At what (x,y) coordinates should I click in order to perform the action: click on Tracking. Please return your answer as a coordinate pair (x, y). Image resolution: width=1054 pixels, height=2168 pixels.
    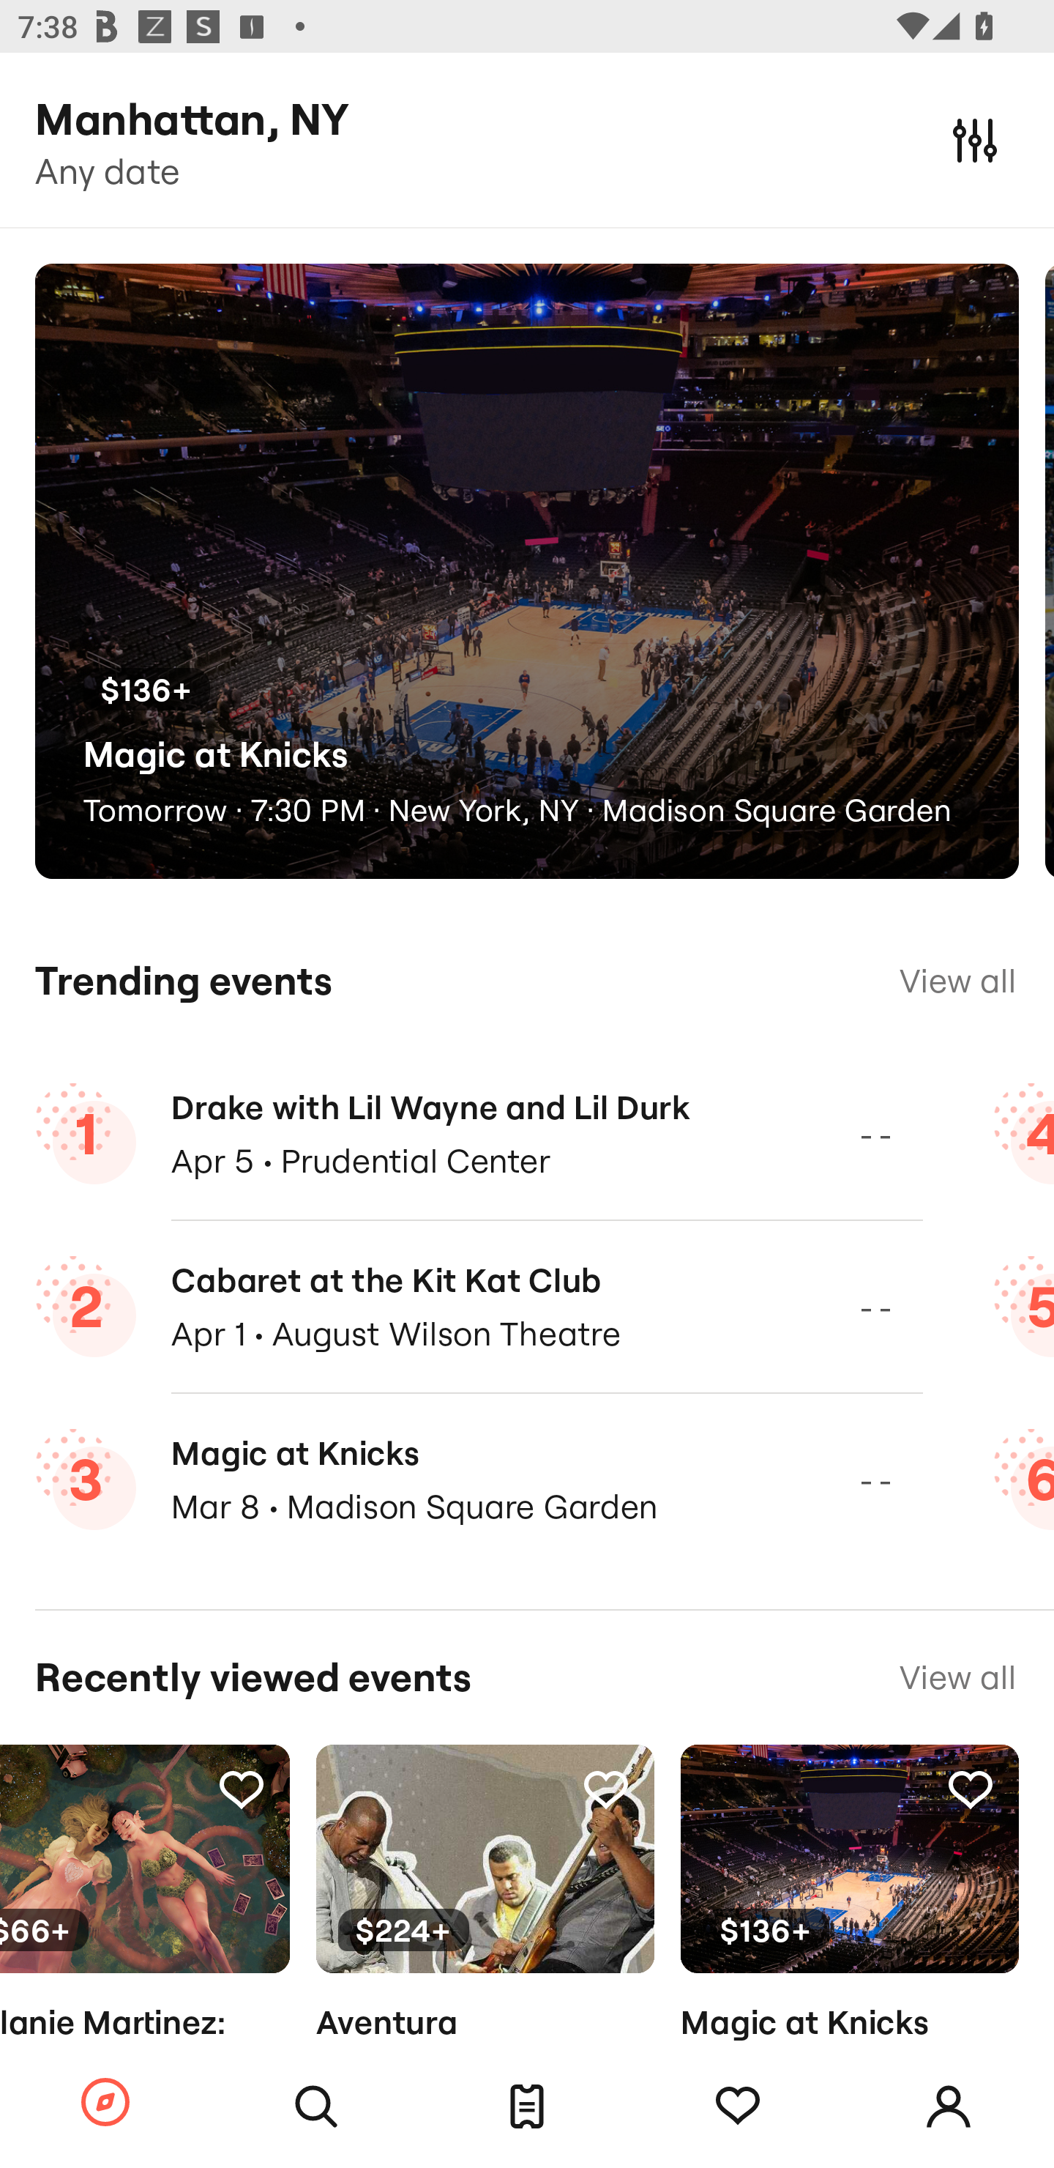
    Looking at the image, I should click on (241, 1789).